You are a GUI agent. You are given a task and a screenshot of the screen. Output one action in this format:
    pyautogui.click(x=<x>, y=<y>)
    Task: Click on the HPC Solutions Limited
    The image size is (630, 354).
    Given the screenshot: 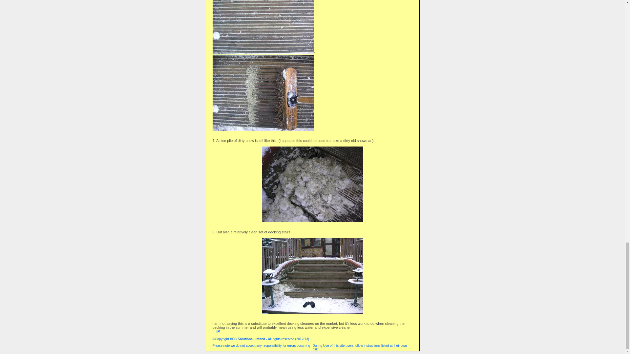 What is the action you would take?
    pyautogui.click(x=247, y=339)
    